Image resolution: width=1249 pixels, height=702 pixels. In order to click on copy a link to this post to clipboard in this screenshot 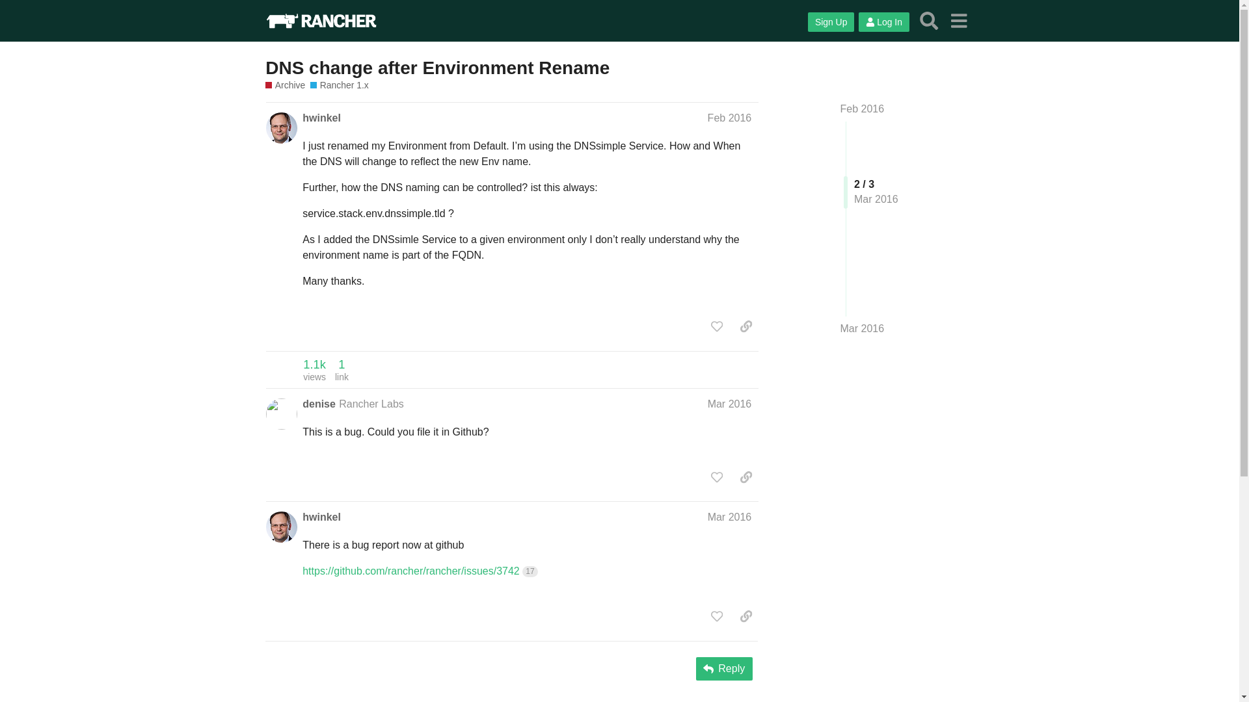, I will do `click(863, 109)`.